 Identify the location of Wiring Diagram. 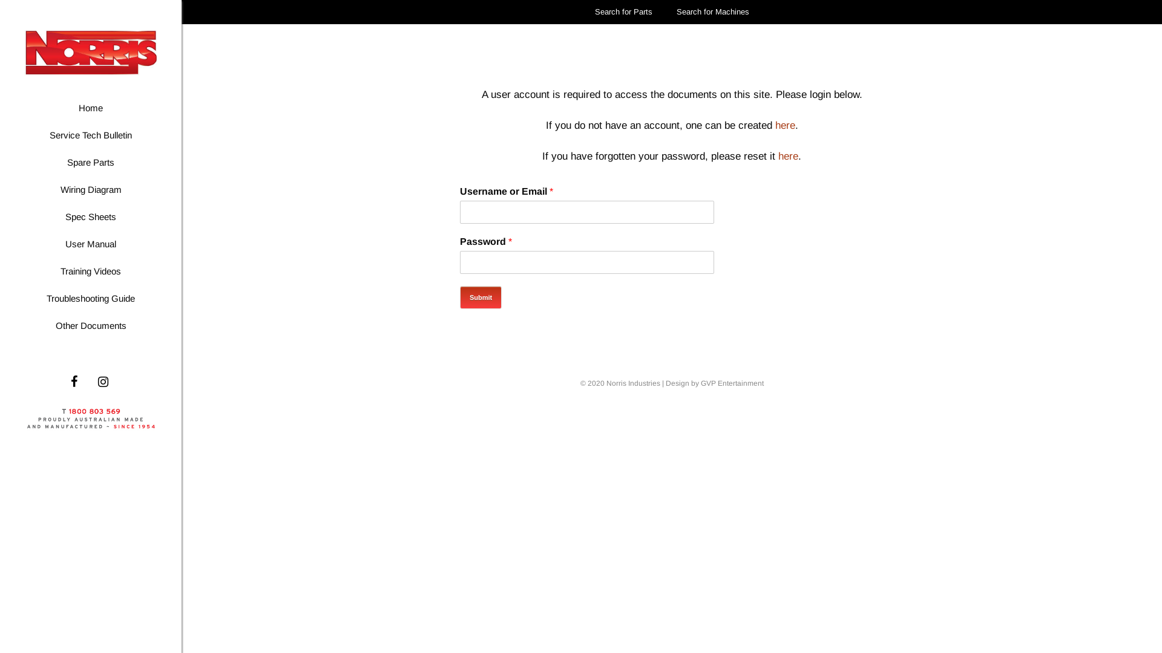
(91, 190).